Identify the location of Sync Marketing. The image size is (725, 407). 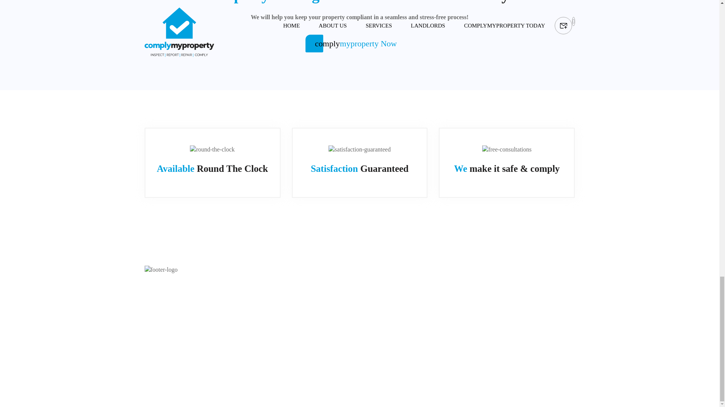
(248, 364).